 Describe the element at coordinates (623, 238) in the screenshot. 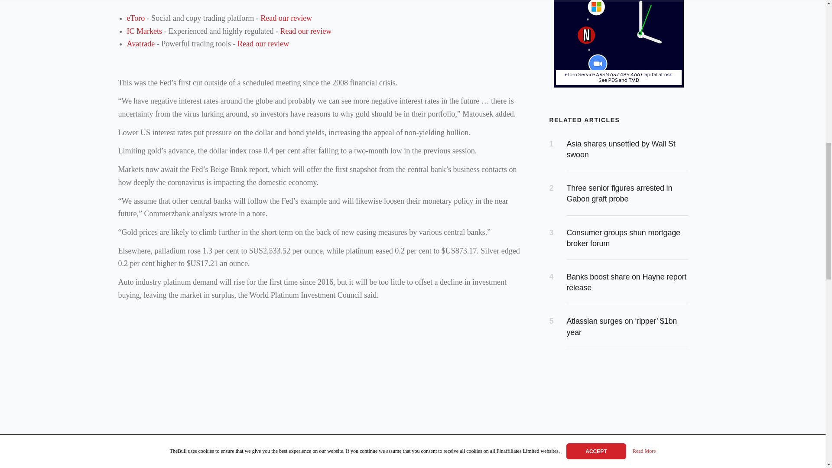

I see `Consumer groups shun mortgage broker forum` at that location.